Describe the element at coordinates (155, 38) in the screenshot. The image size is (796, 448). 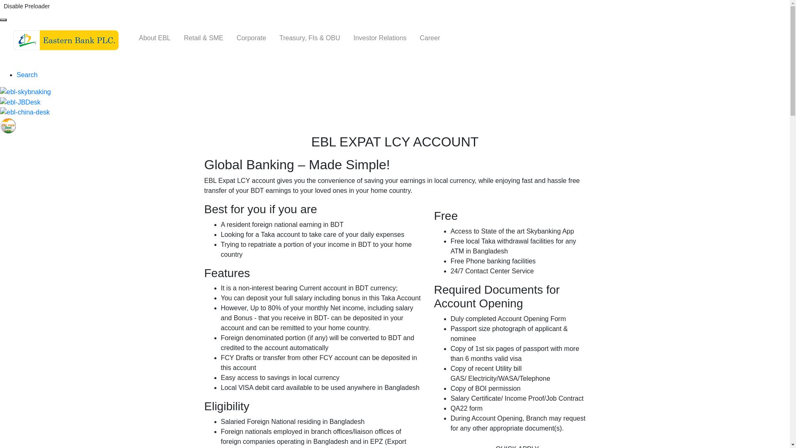
I see `About EBL` at that location.